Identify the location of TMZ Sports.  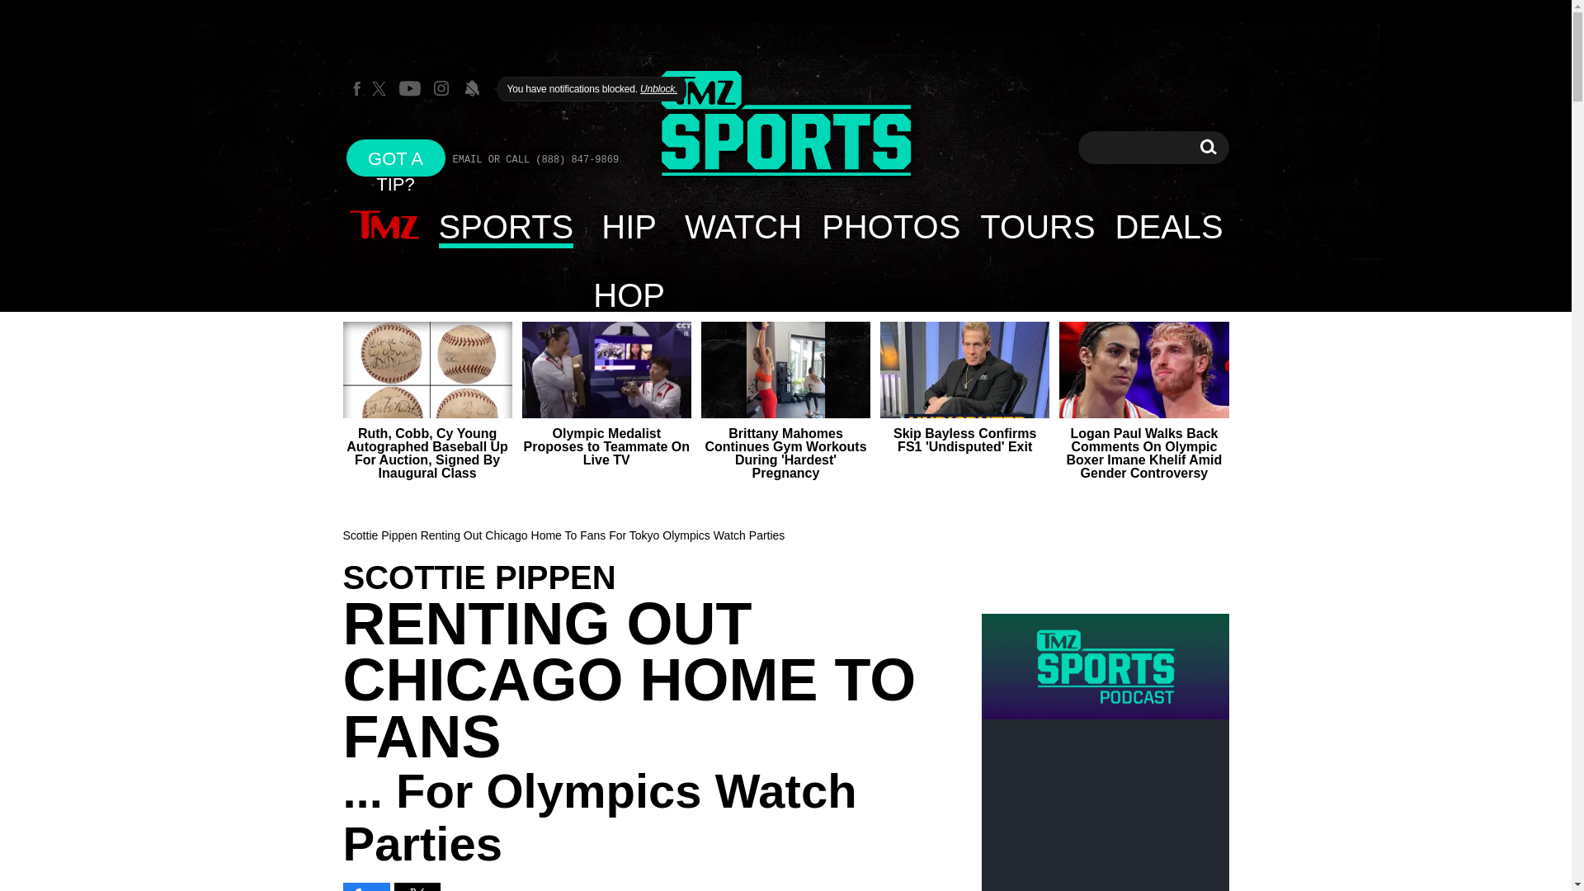
(890, 226).